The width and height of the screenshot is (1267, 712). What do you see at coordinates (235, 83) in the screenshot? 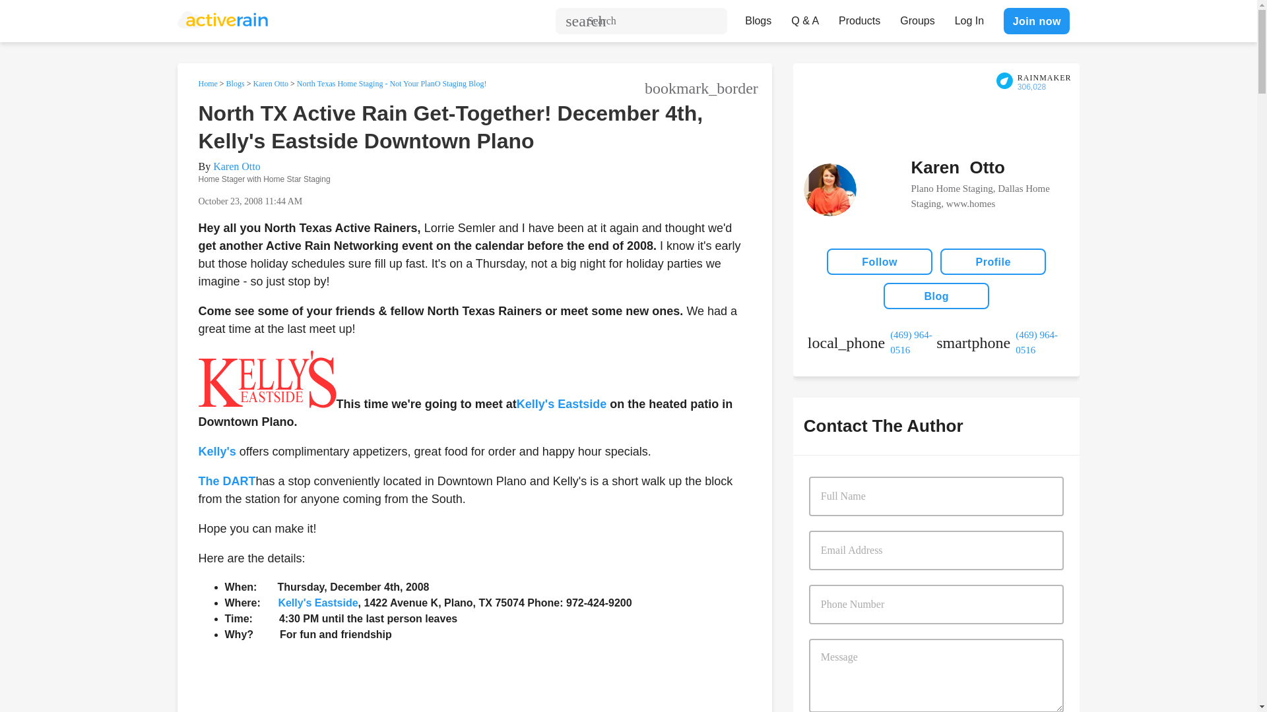
I see `Blogs` at bounding box center [235, 83].